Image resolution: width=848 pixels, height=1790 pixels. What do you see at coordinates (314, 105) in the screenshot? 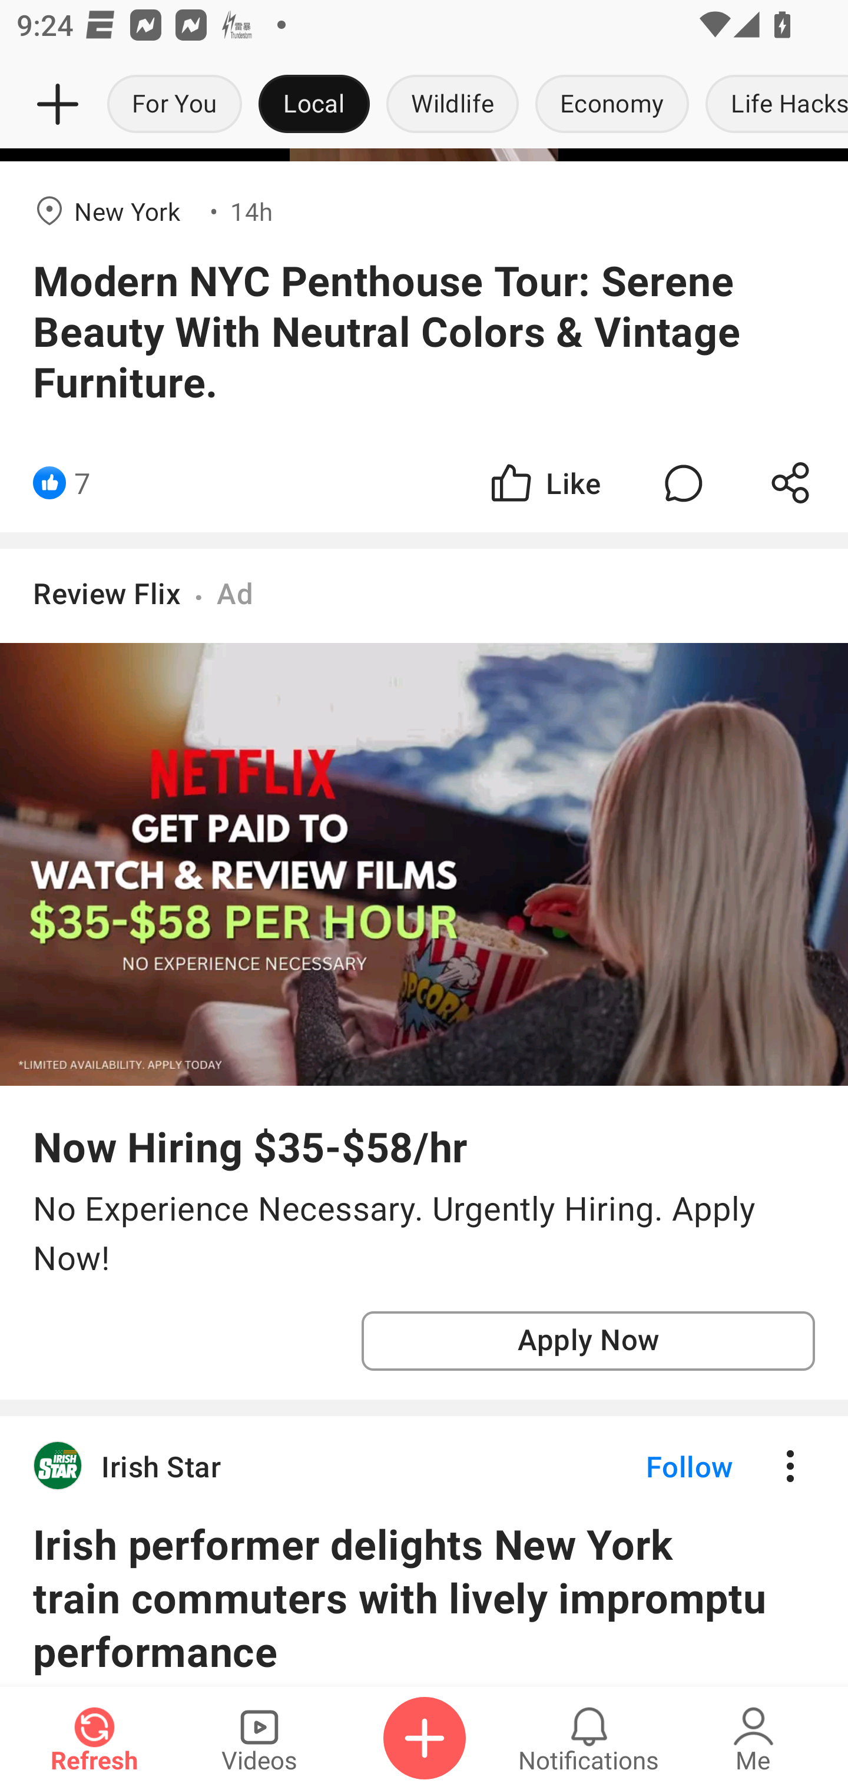
I see `Local` at bounding box center [314, 105].